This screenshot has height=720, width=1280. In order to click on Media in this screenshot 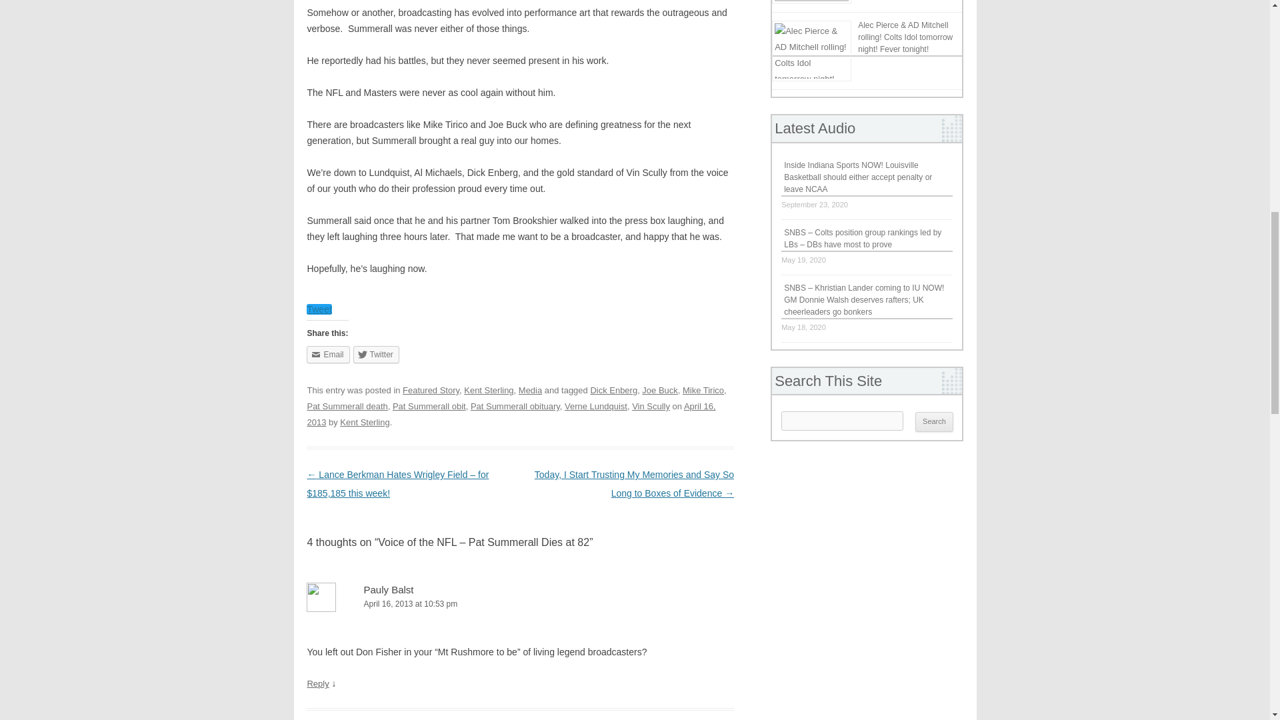, I will do `click(529, 389)`.